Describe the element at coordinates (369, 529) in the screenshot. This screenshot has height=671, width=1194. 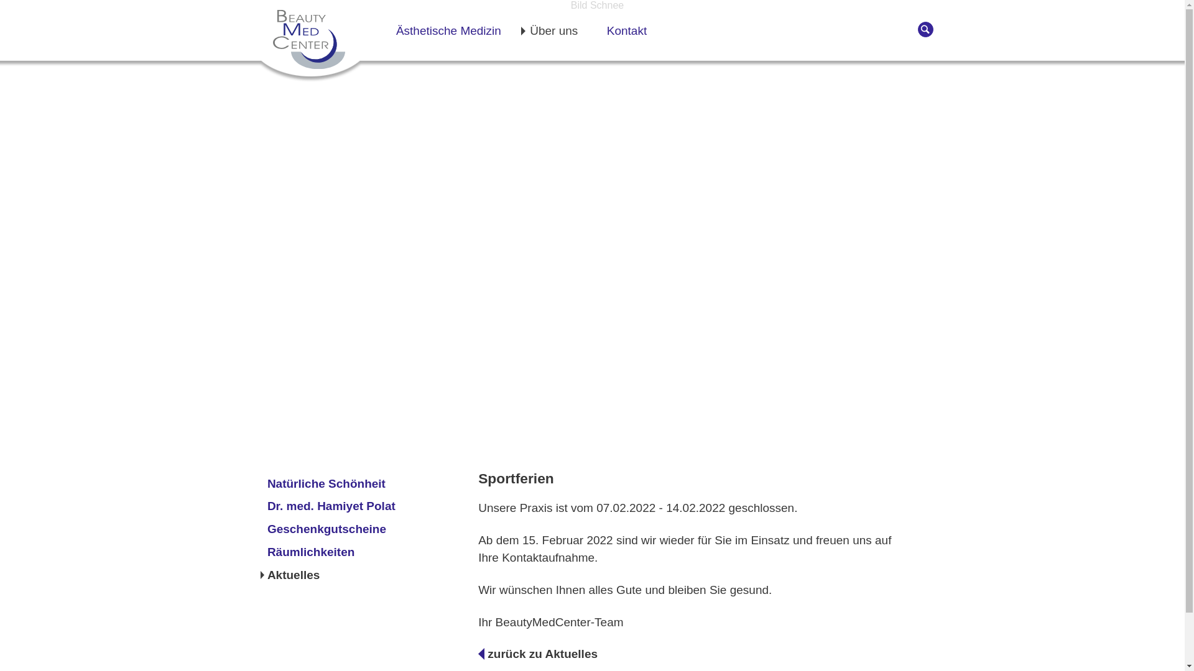
I see `Geschenkgutscheine` at that location.